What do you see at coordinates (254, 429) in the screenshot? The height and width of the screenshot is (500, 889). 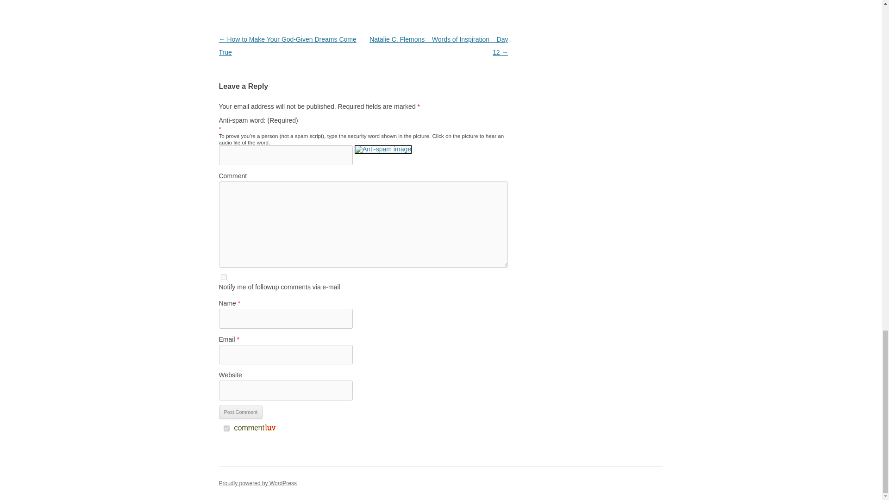 I see `CommentLuv is enabled` at bounding box center [254, 429].